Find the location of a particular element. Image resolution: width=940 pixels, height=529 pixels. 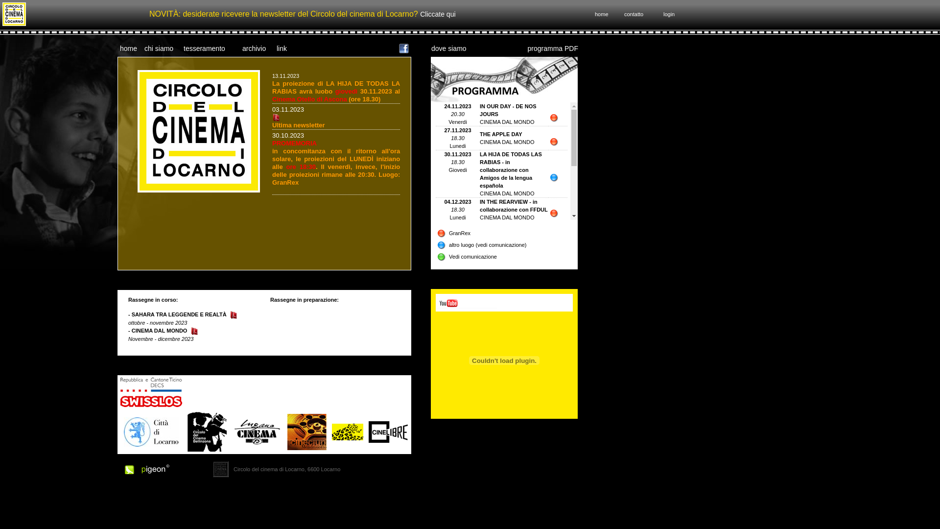

archivio is located at coordinates (254, 48).